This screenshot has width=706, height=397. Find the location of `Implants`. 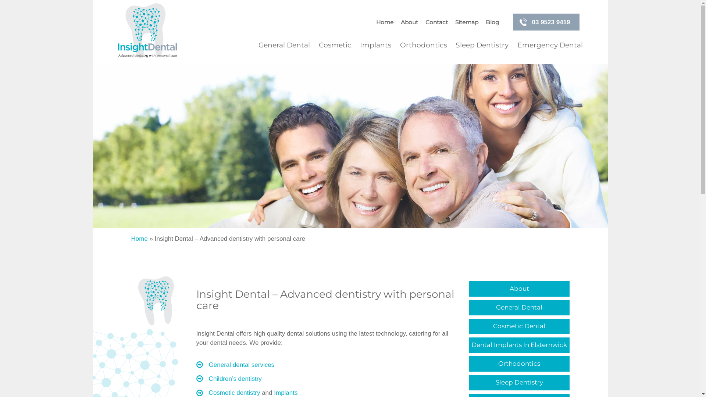

Implants is located at coordinates (376, 45).